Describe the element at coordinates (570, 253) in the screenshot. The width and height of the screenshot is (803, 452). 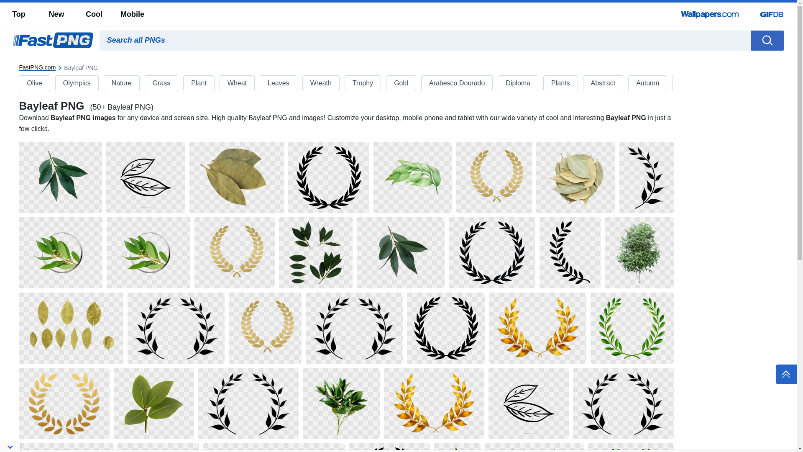
I see `A Black And White Image Of A Leaf` at that location.